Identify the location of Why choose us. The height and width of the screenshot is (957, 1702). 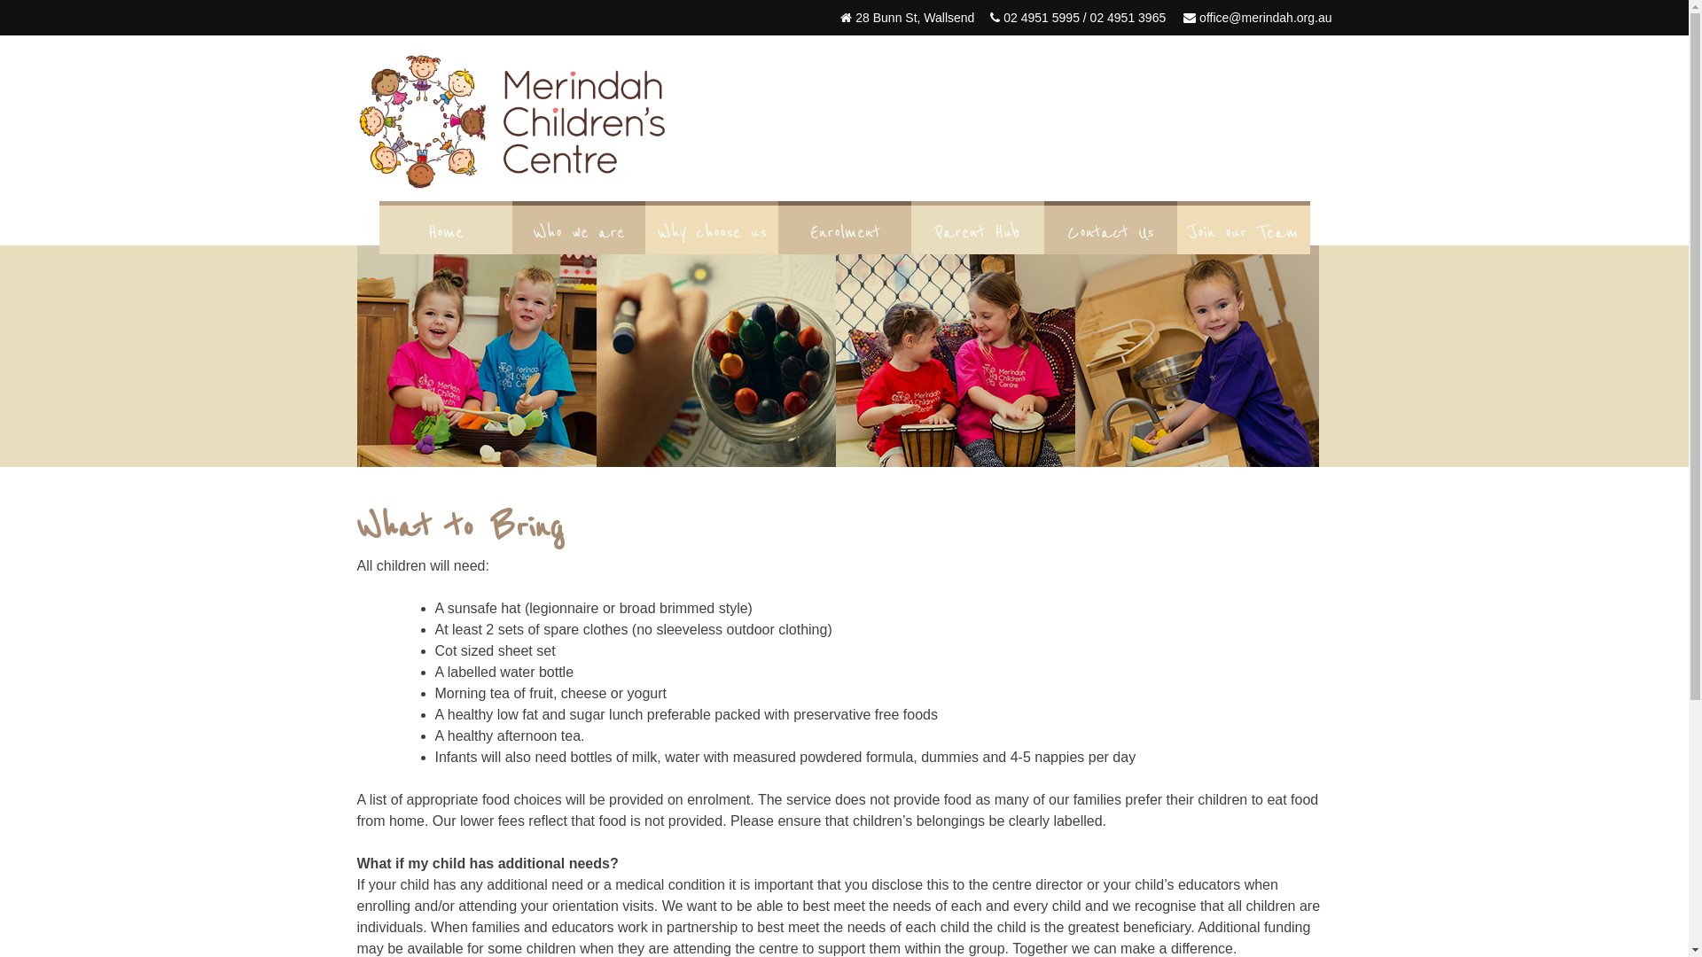
(712, 232).